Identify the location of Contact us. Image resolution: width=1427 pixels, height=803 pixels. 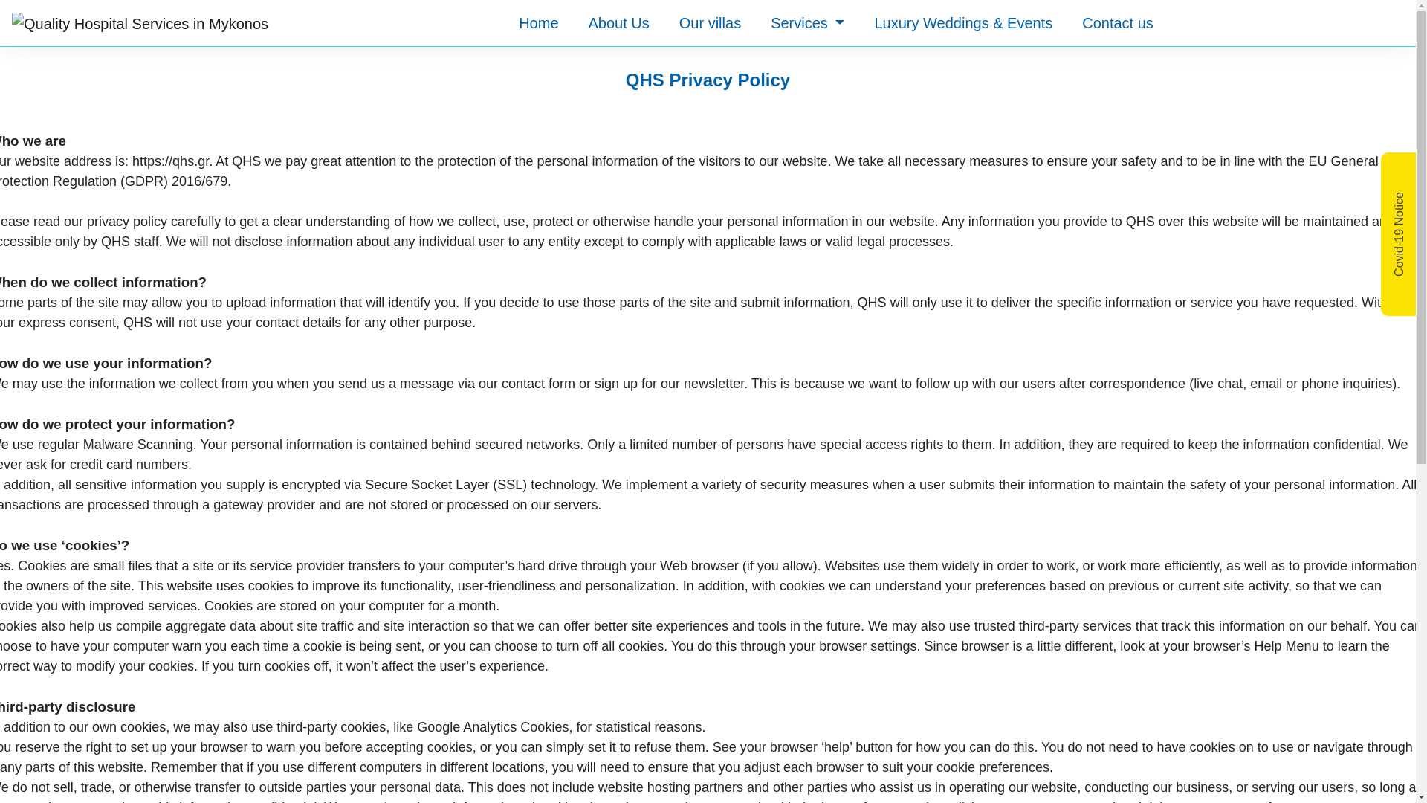
(1117, 23).